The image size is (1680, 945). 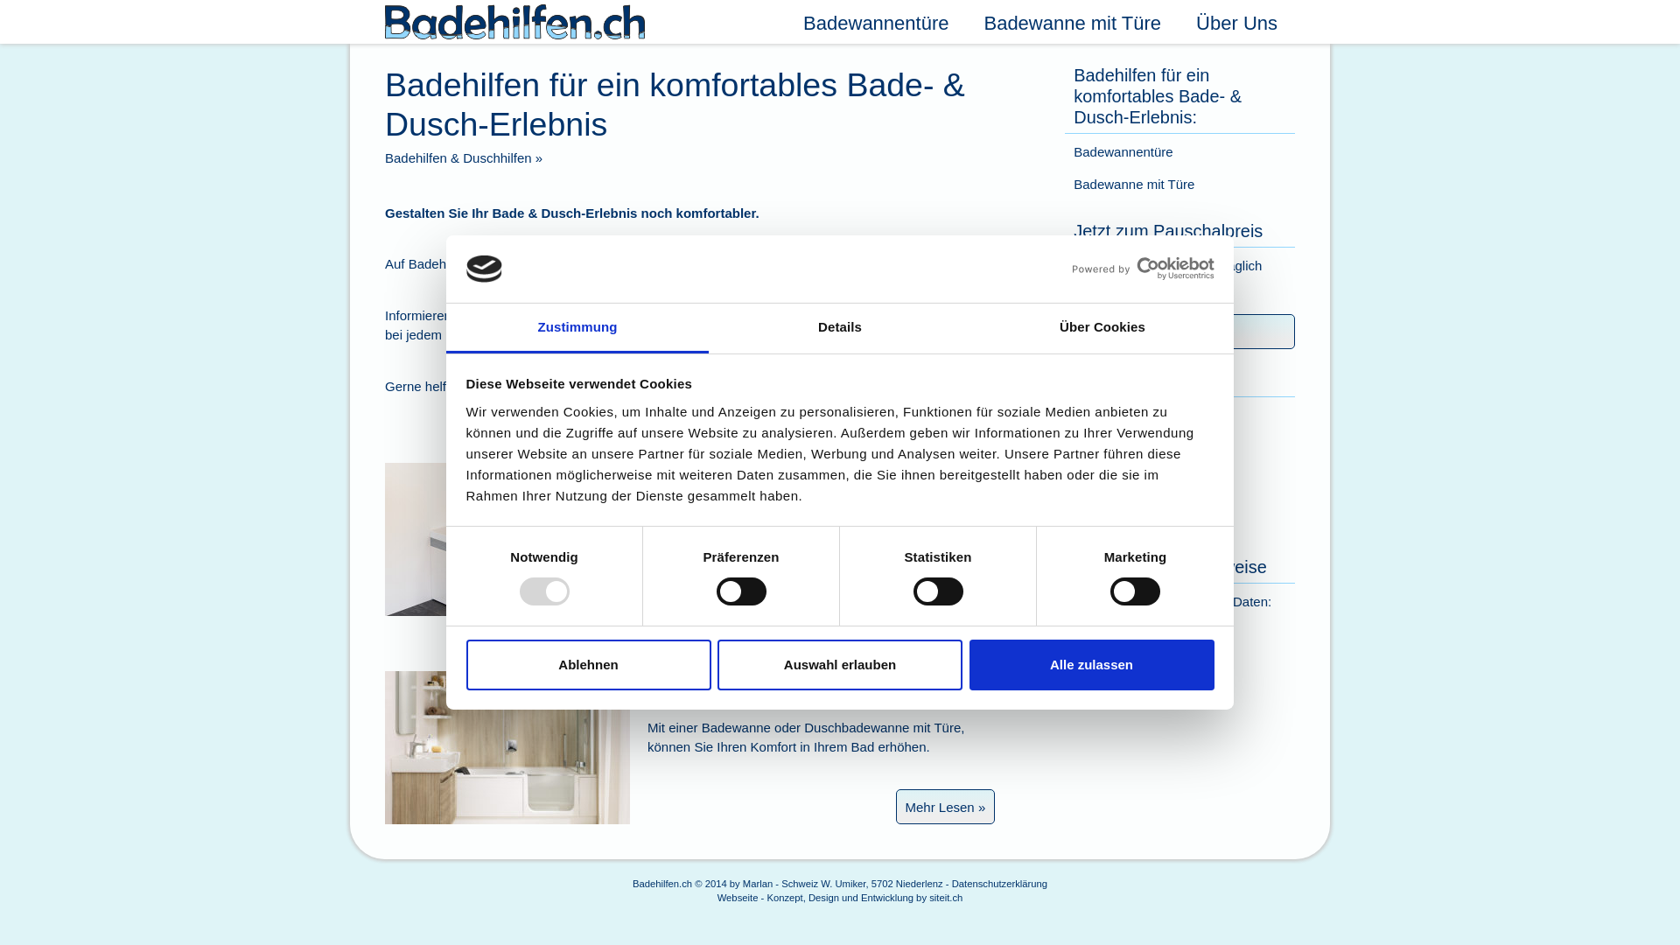 What do you see at coordinates (1118, 521) in the screenshot?
I see `www.marlan.ch` at bounding box center [1118, 521].